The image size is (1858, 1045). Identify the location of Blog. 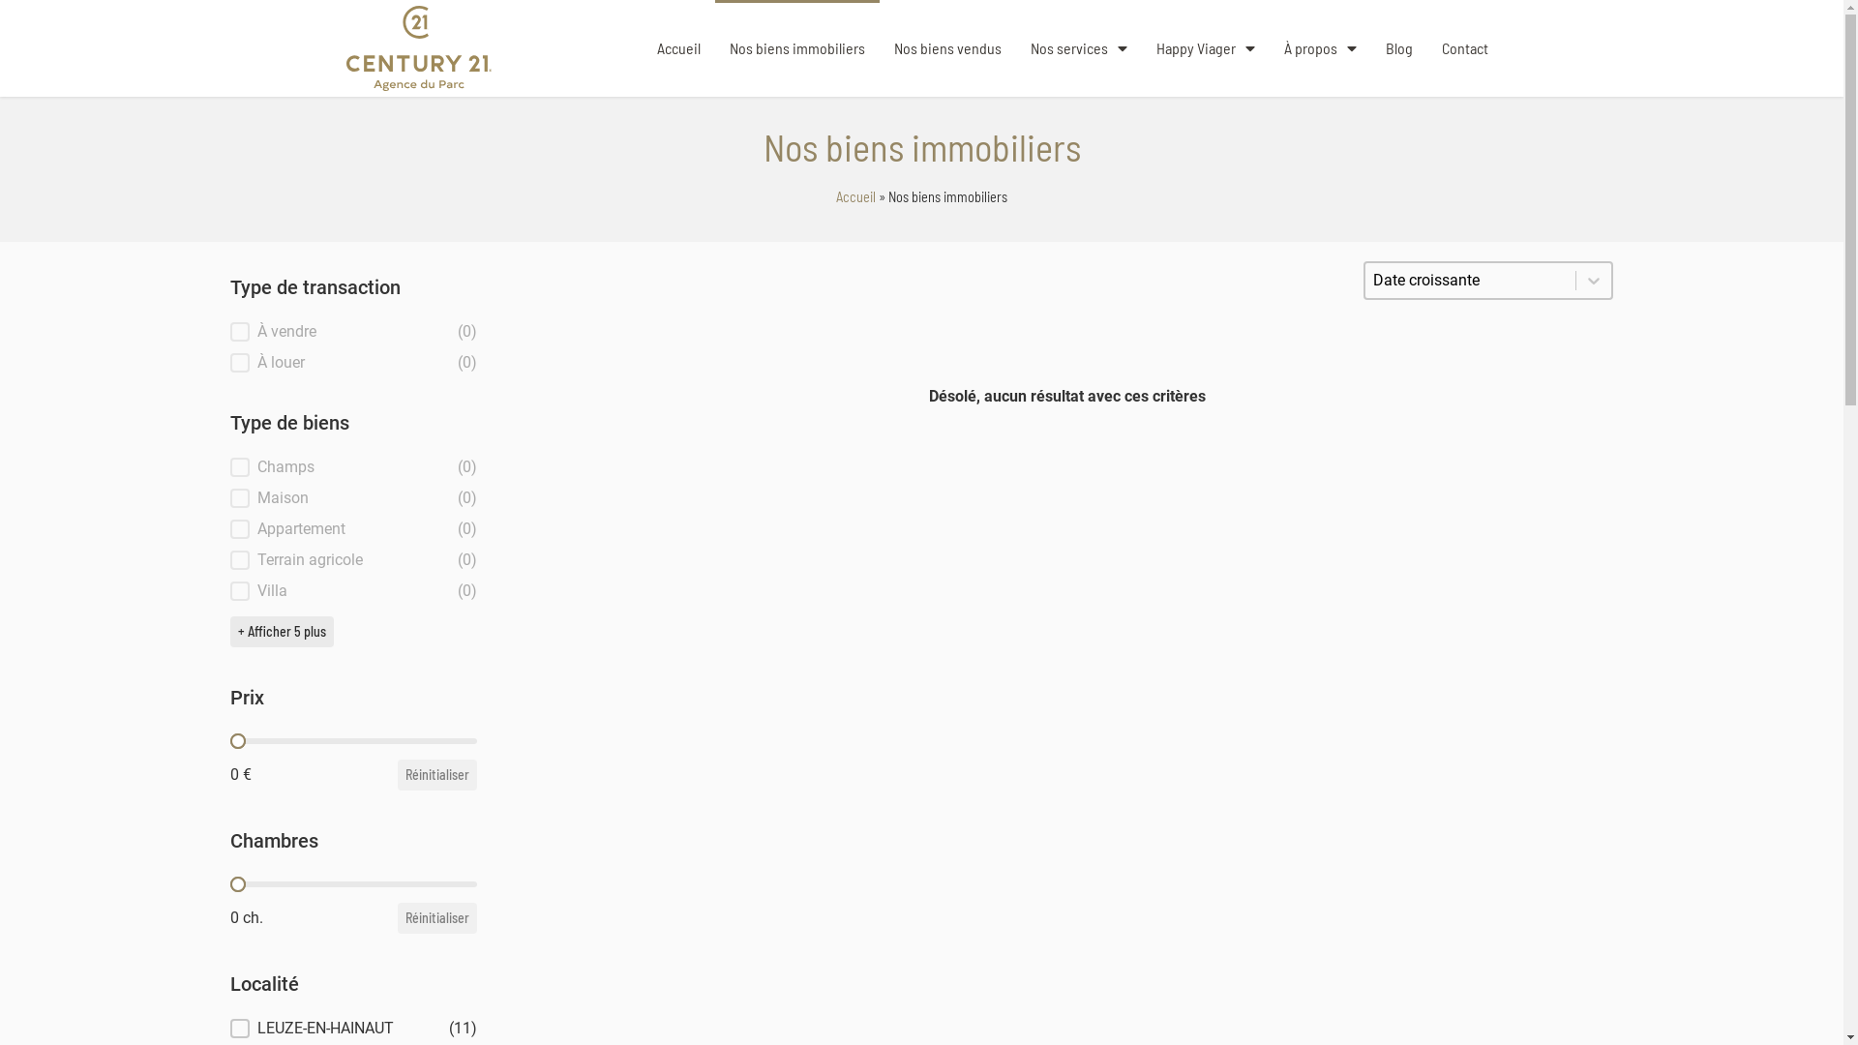
(1398, 48).